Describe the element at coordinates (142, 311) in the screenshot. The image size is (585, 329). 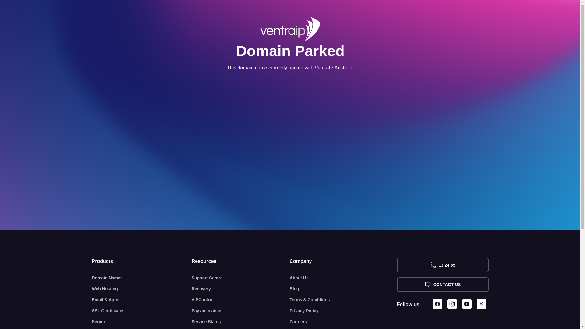
I see `SSL Certificates` at that location.